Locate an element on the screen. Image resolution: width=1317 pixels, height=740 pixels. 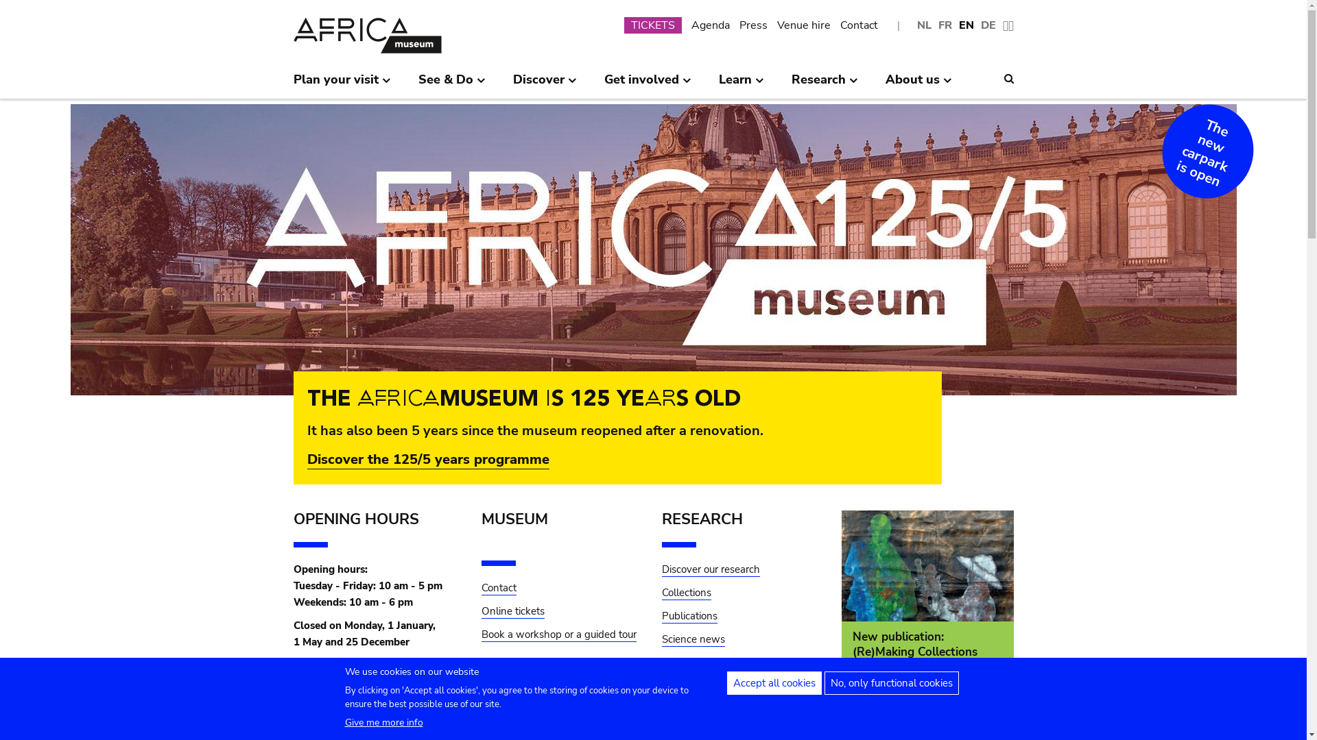
Search is located at coordinates (1009, 79).